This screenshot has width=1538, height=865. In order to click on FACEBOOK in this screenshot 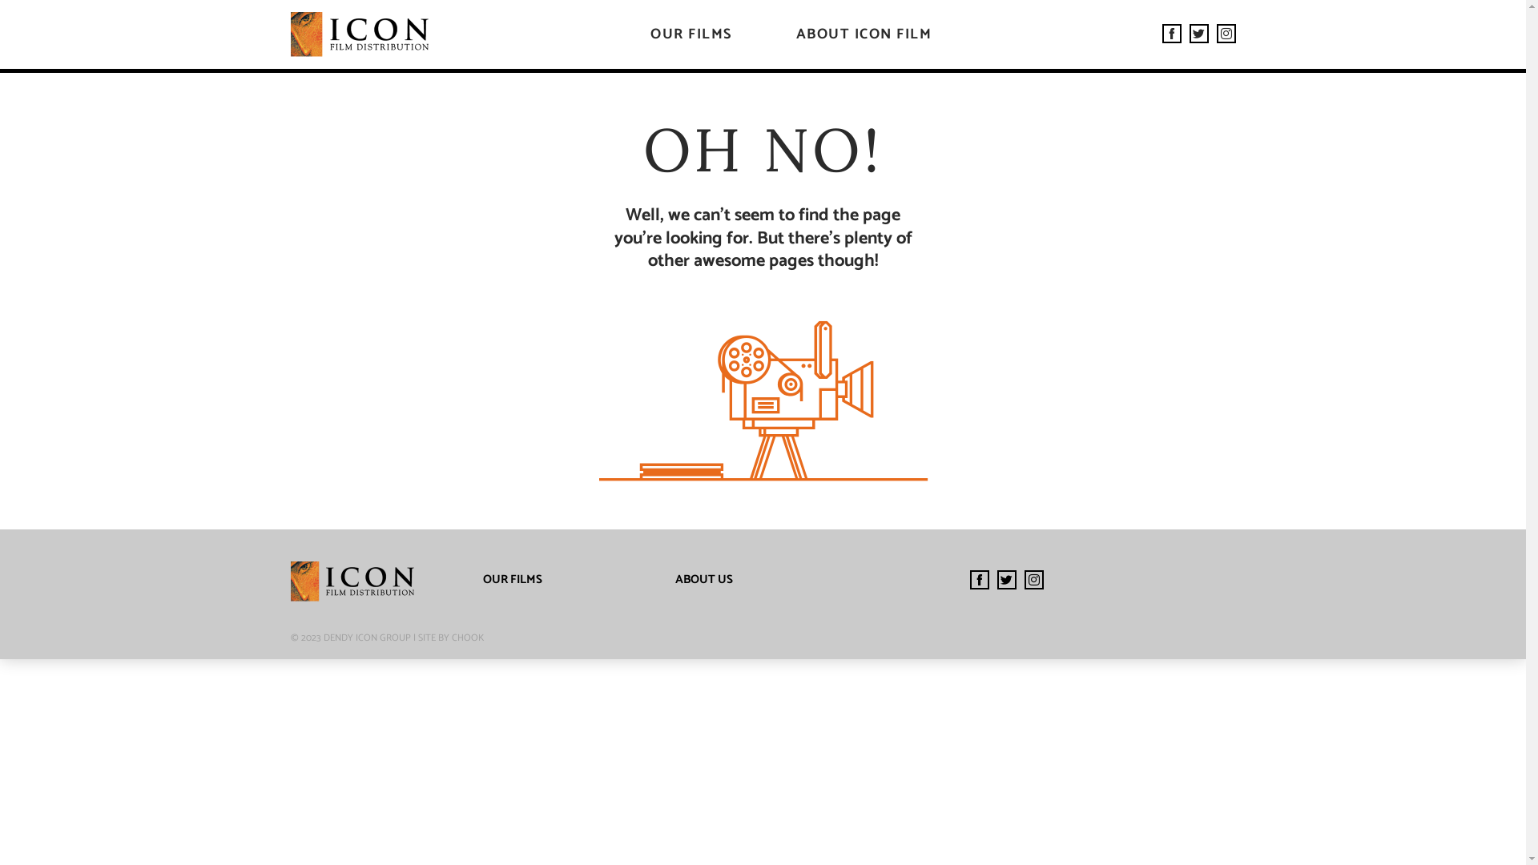, I will do `click(1171, 34)`.